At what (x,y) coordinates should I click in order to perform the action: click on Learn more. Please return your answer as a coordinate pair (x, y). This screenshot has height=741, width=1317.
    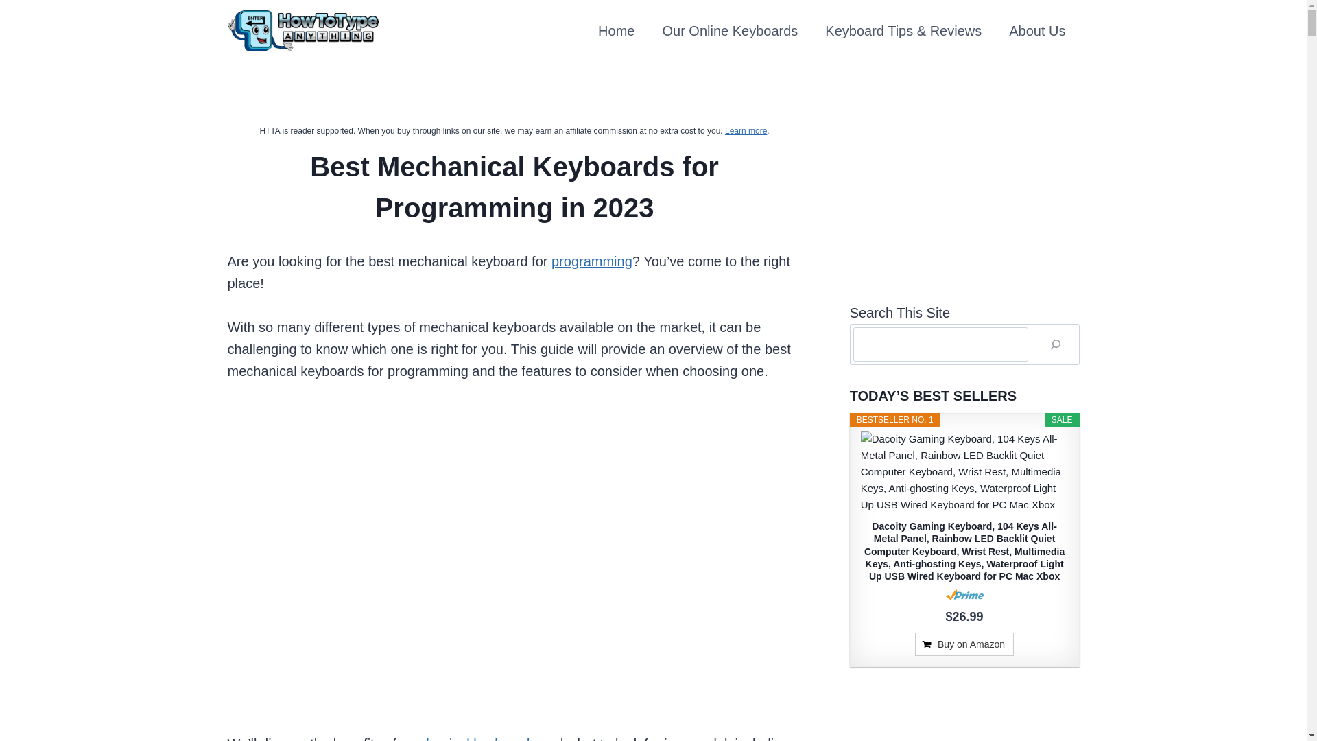
    Looking at the image, I should click on (746, 130).